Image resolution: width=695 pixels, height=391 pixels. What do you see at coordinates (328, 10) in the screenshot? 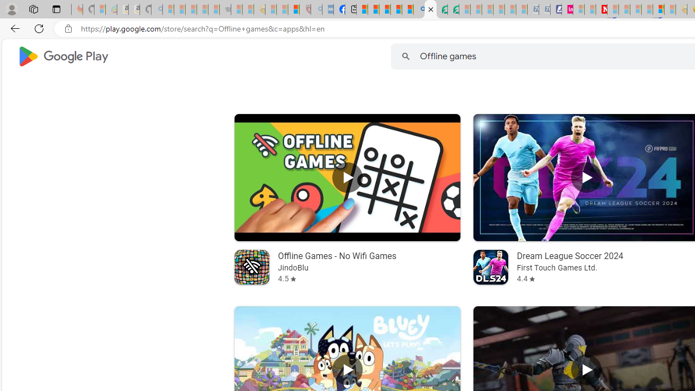
I see `NCL Adult Asthma Inhaler Choice Guideline - Sleeping` at bounding box center [328, 10].